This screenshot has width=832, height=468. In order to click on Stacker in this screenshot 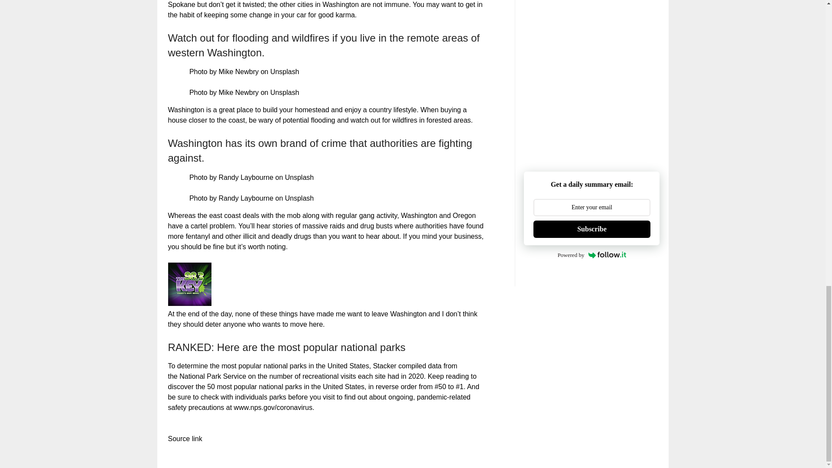, I will do `click(385, 366)`.